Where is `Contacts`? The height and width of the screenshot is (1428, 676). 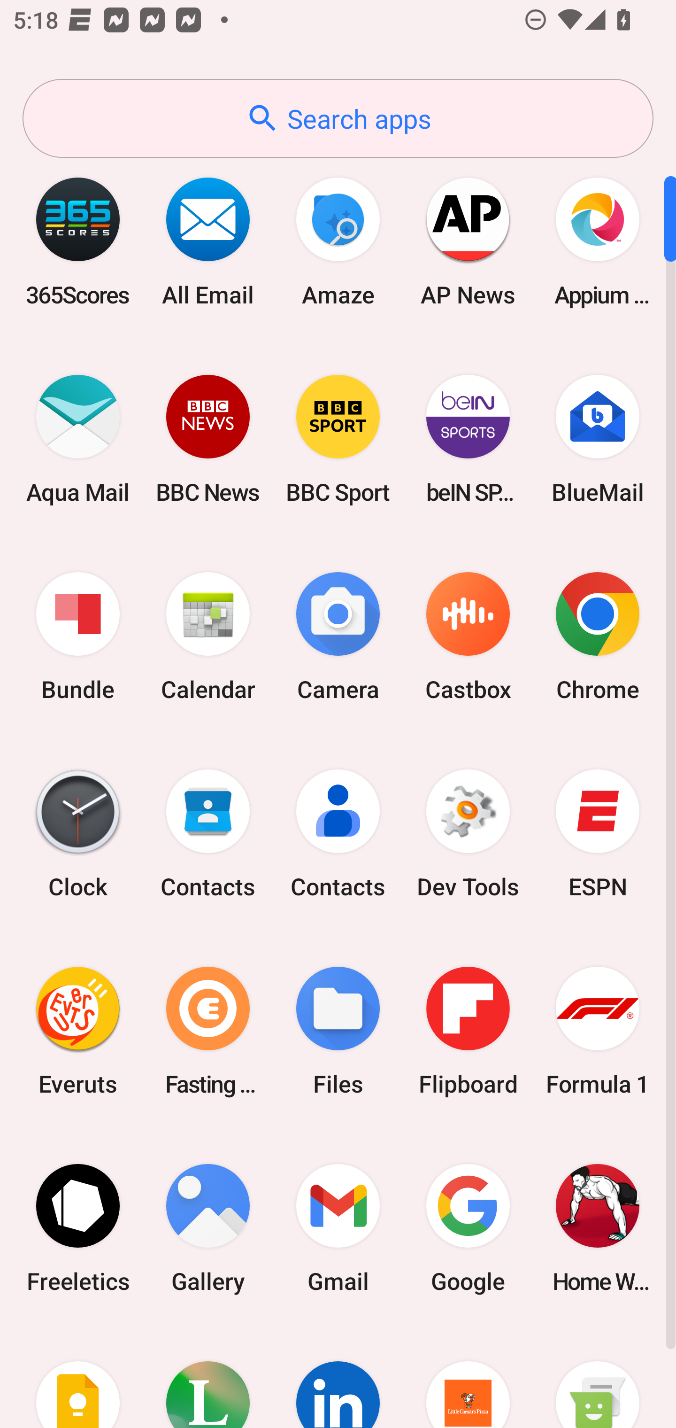
Contacts is located at coordinates (338, 834).